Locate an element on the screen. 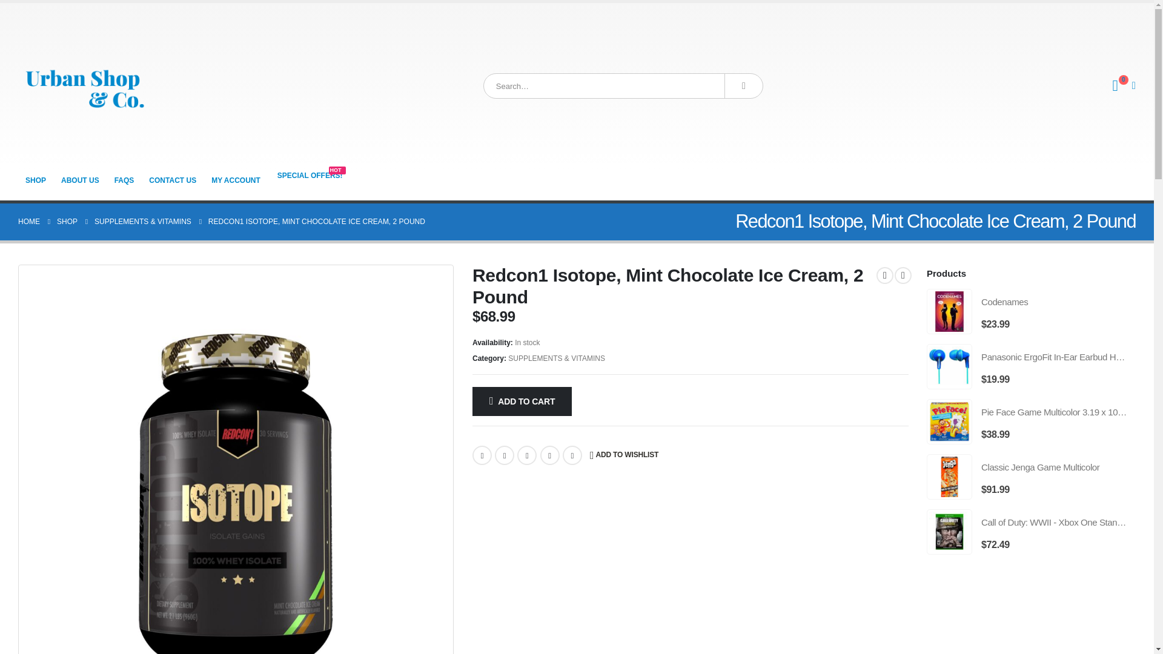 The image size is (1163, 654). Email is located at coordinates (572, 455).